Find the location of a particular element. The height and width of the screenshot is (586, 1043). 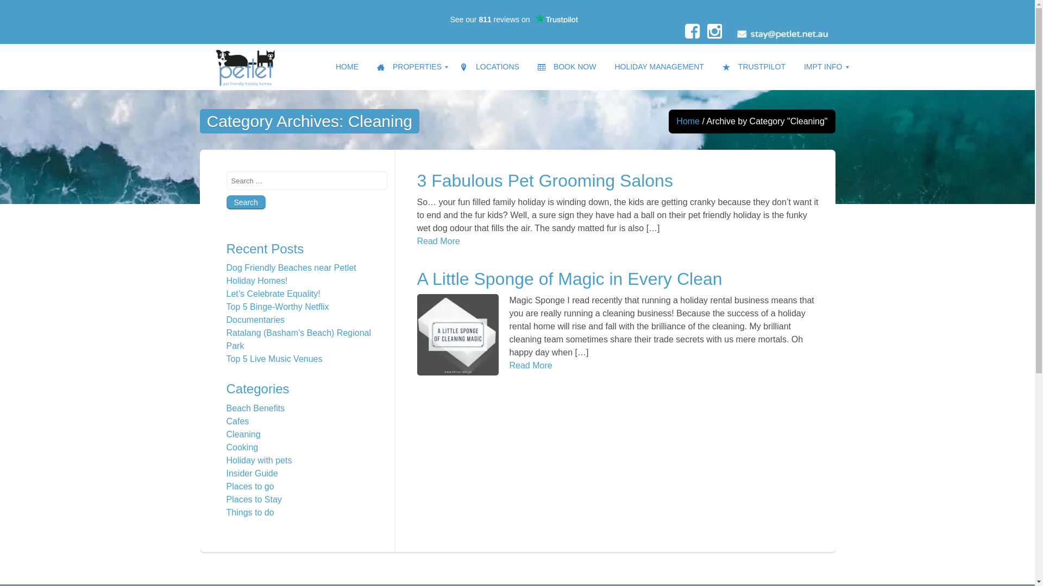

TRUSTPILOT is located at coordinates (754, 67).